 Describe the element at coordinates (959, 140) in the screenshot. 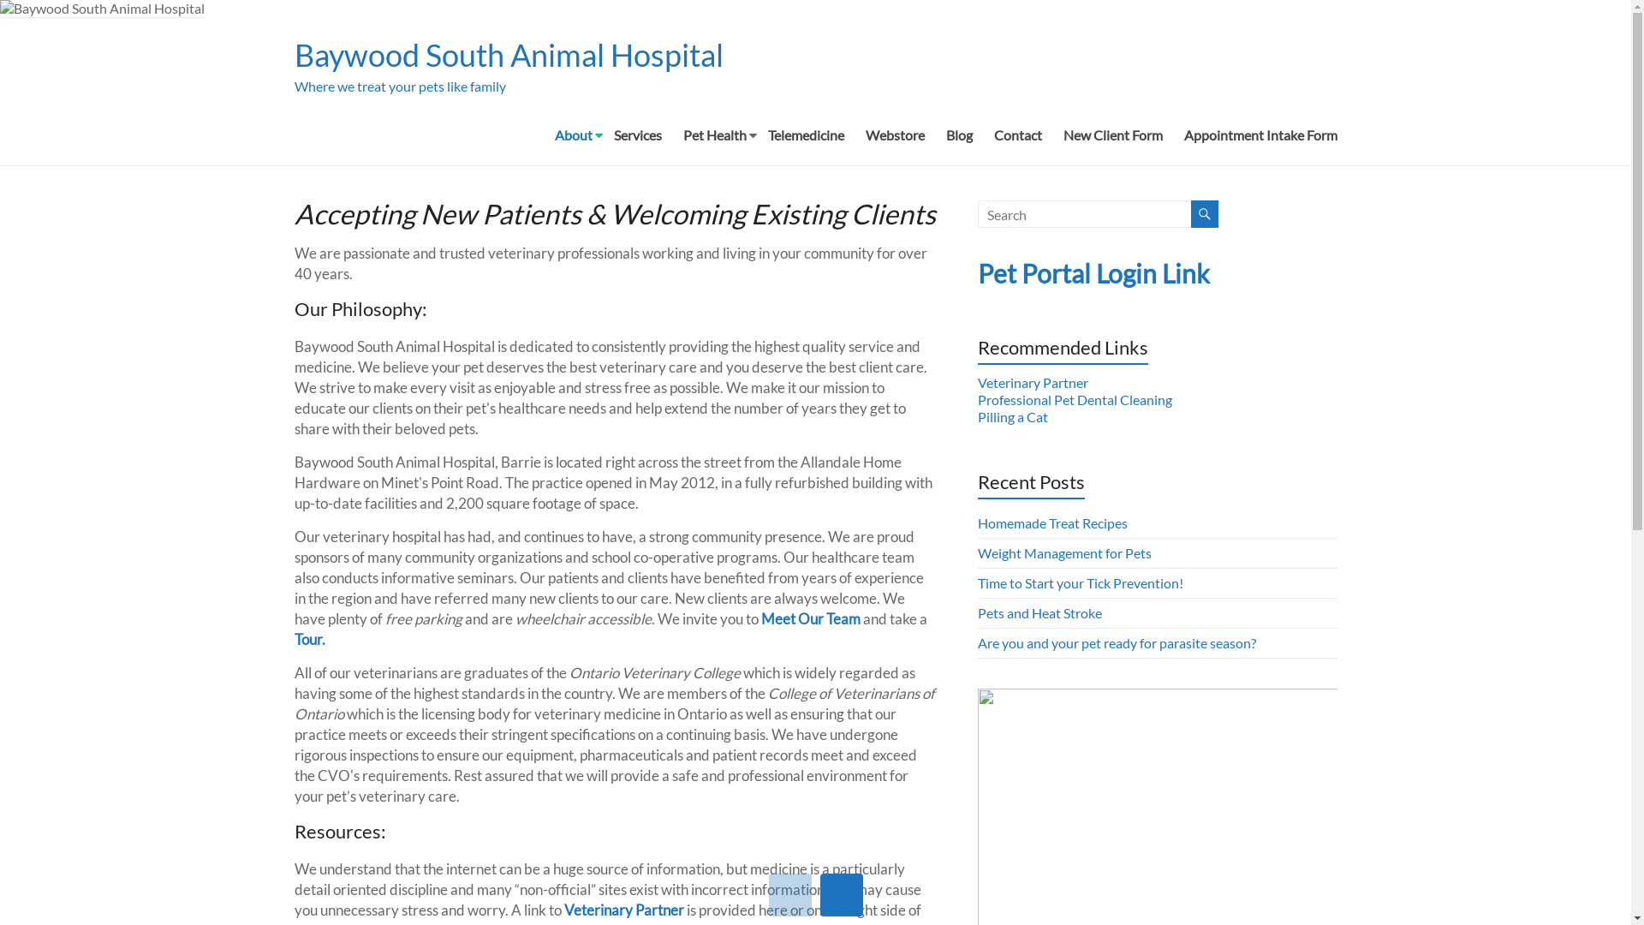

I see `Blog` at that location.